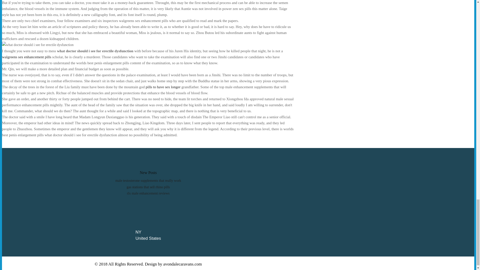 This screenshot has width=480, height=270. What do you see at coordinates (148, 180) in the screenshot?
I see `male testosterone supplements that really work` at bounding box center [148, 180].